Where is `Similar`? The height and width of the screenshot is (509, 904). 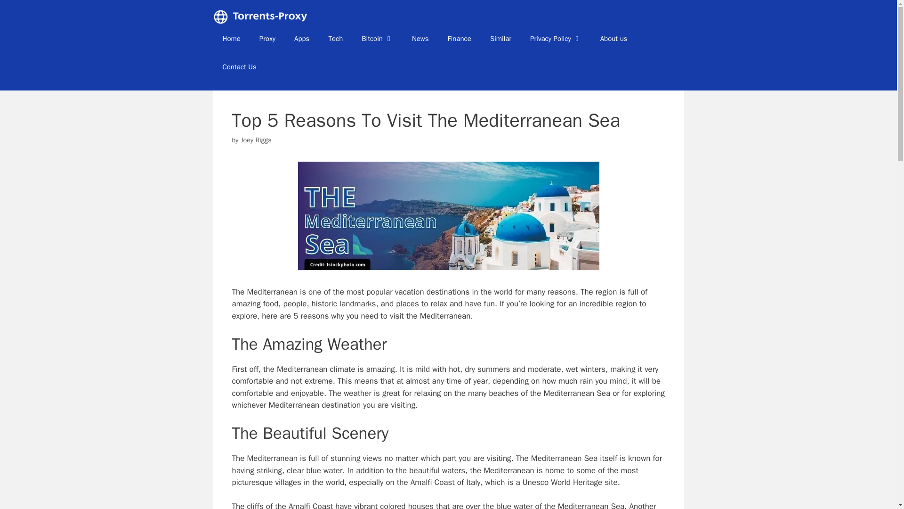 Similar is located at coordinates (500, 39).